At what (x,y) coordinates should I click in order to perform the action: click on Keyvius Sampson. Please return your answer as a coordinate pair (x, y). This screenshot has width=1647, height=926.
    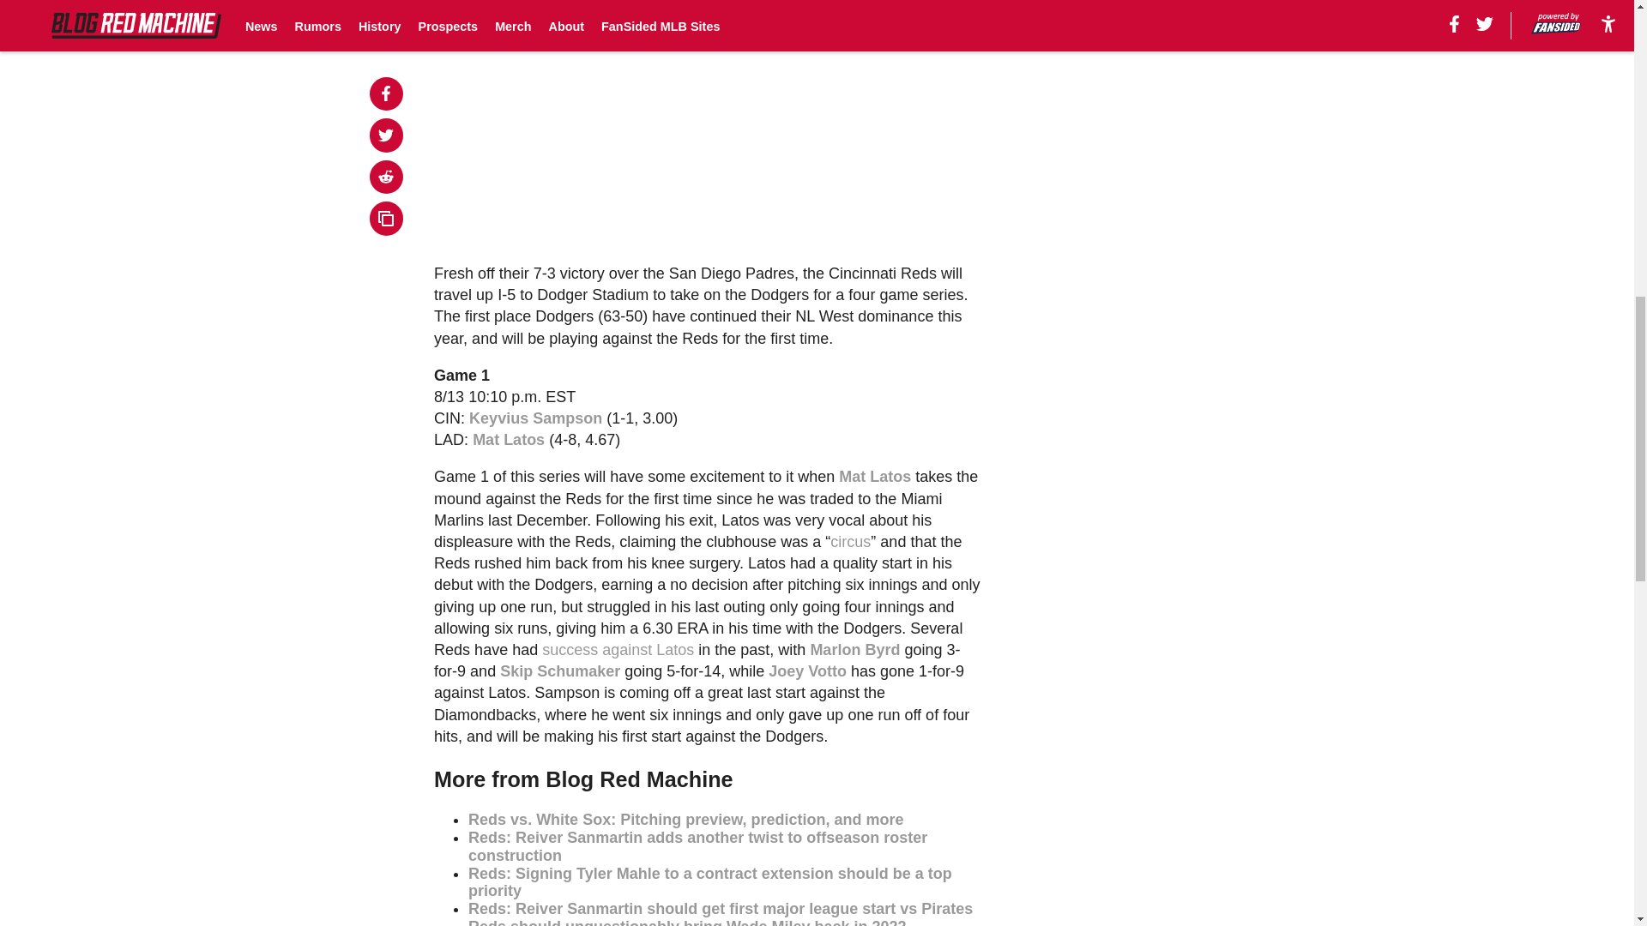
    Looking at the image, I should click on (535, 418).